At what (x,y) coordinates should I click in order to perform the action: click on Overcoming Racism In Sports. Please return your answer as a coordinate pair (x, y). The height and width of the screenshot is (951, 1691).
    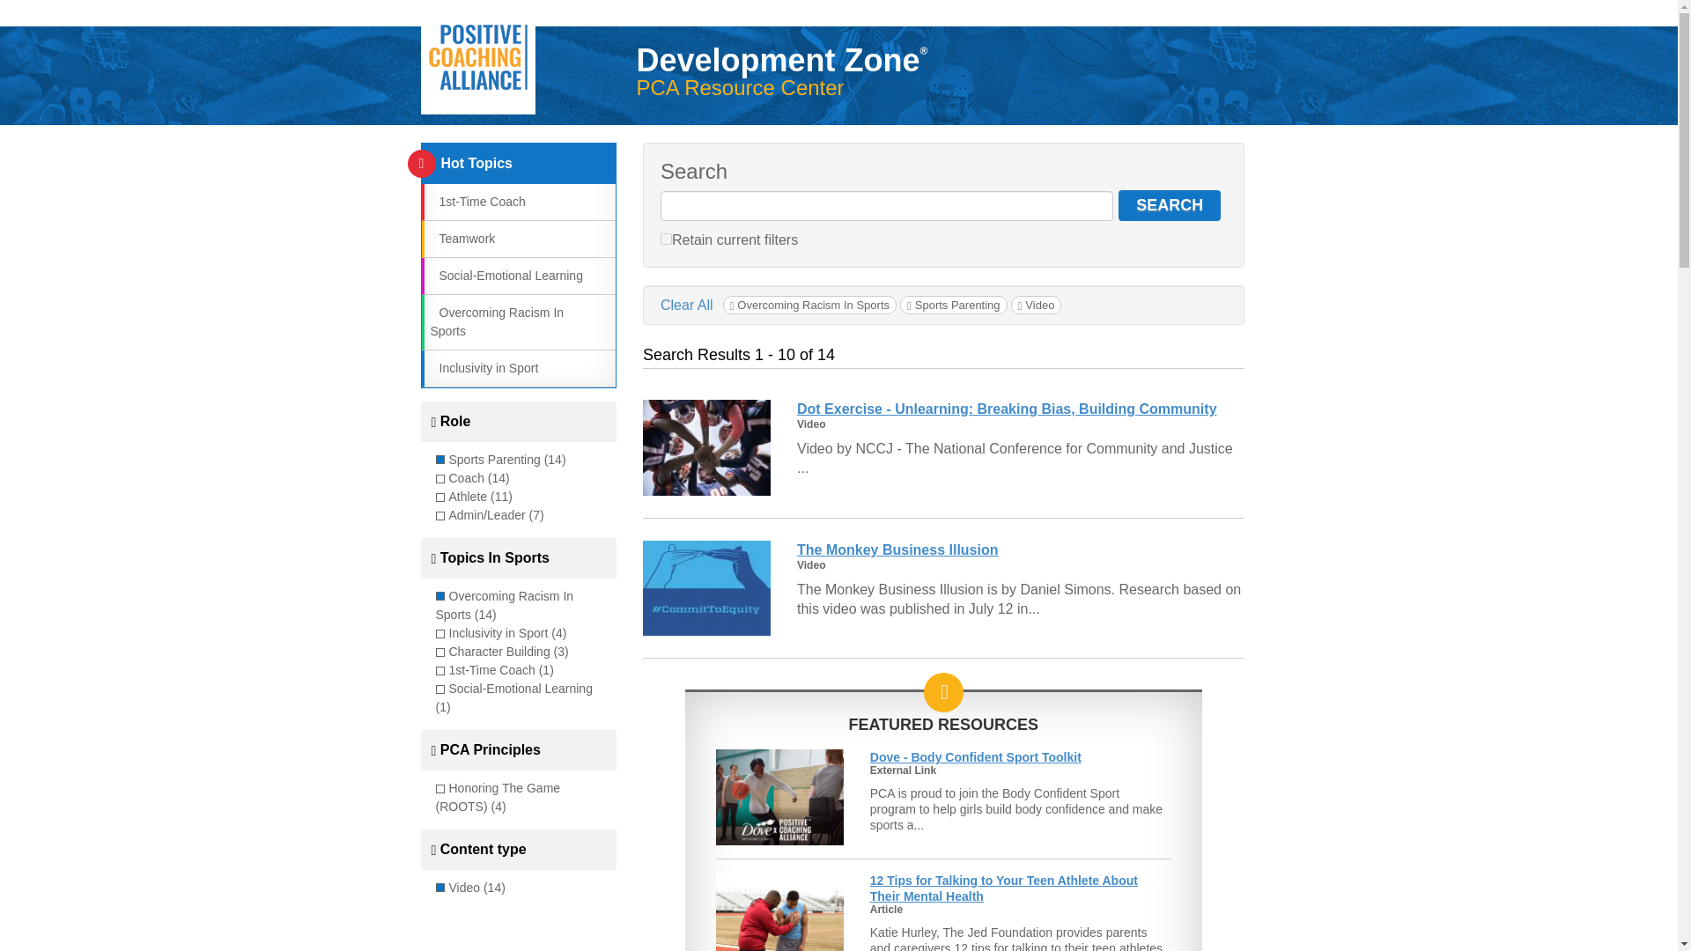
    Looking at the image, I should click on (809, 305).